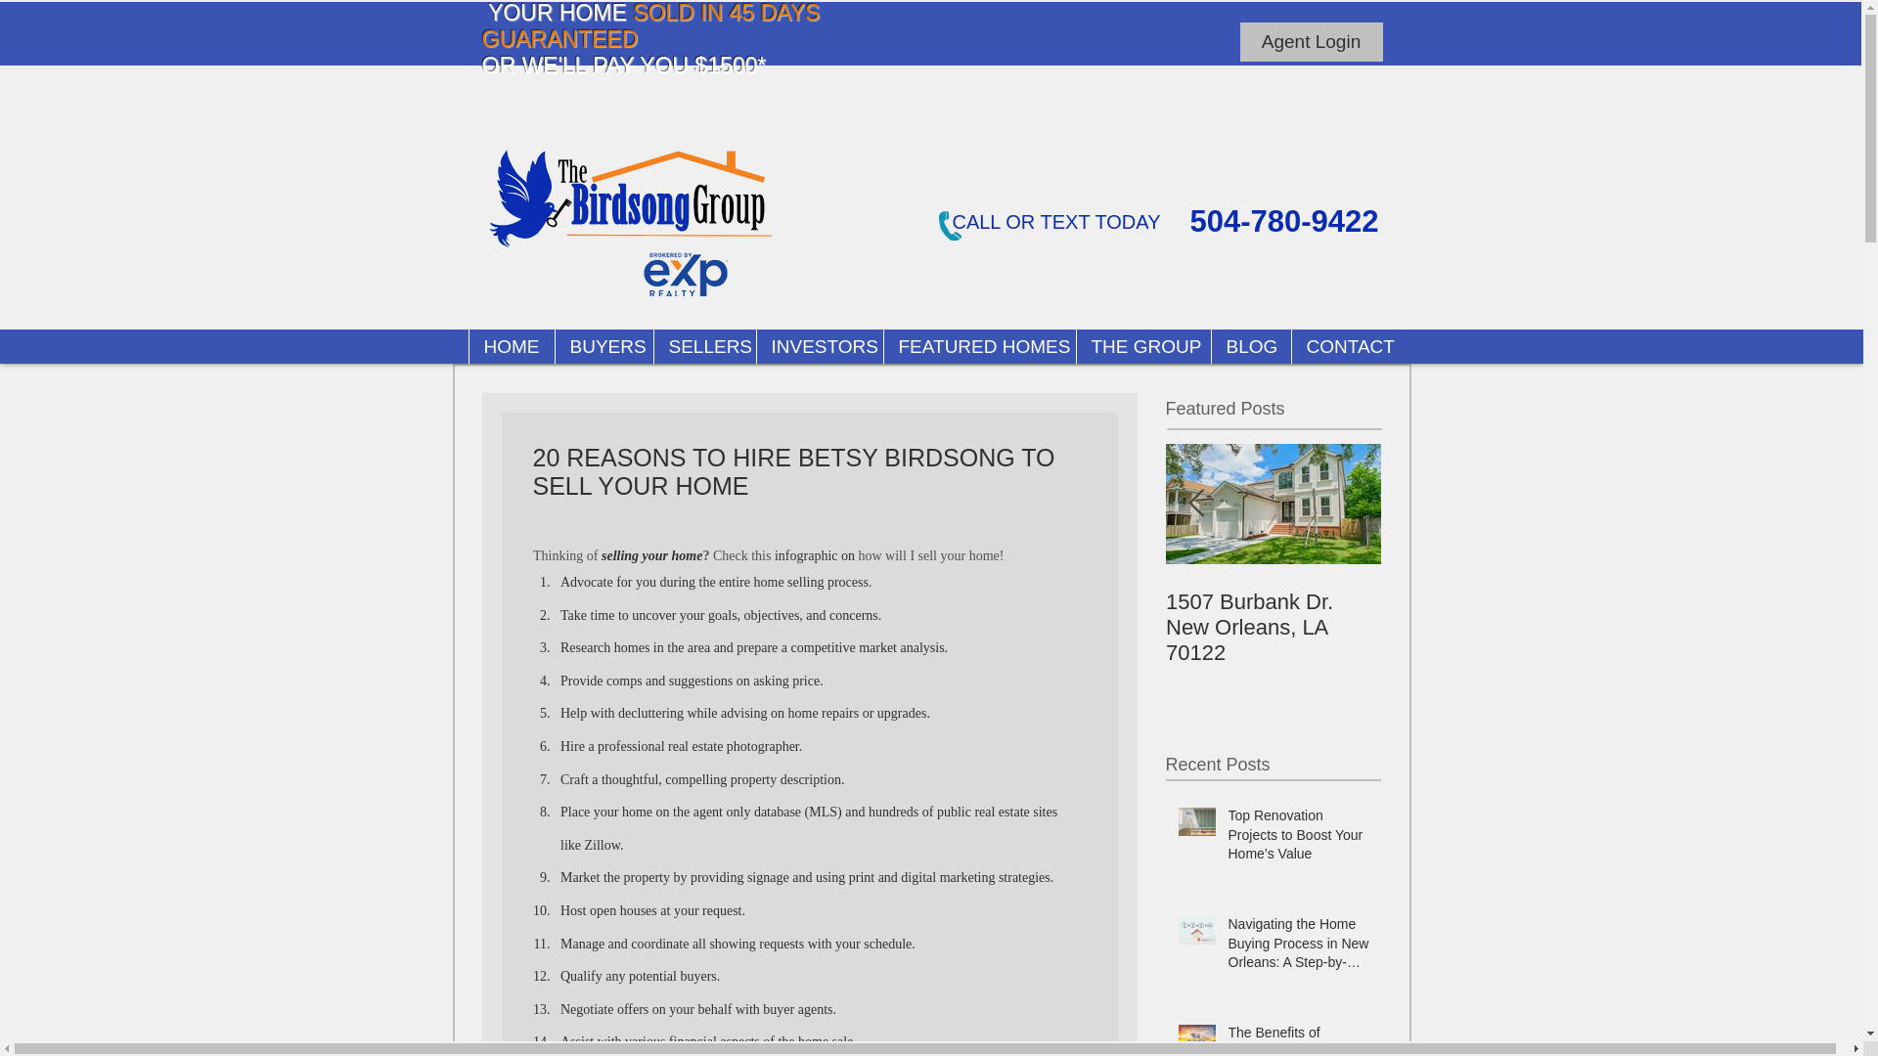 This screenshot has height=1056, width=1878. What do you see at coordinates (1816, 994) in the screenshot?
I see `Wix Chat` at bounding box center [1816, 994].